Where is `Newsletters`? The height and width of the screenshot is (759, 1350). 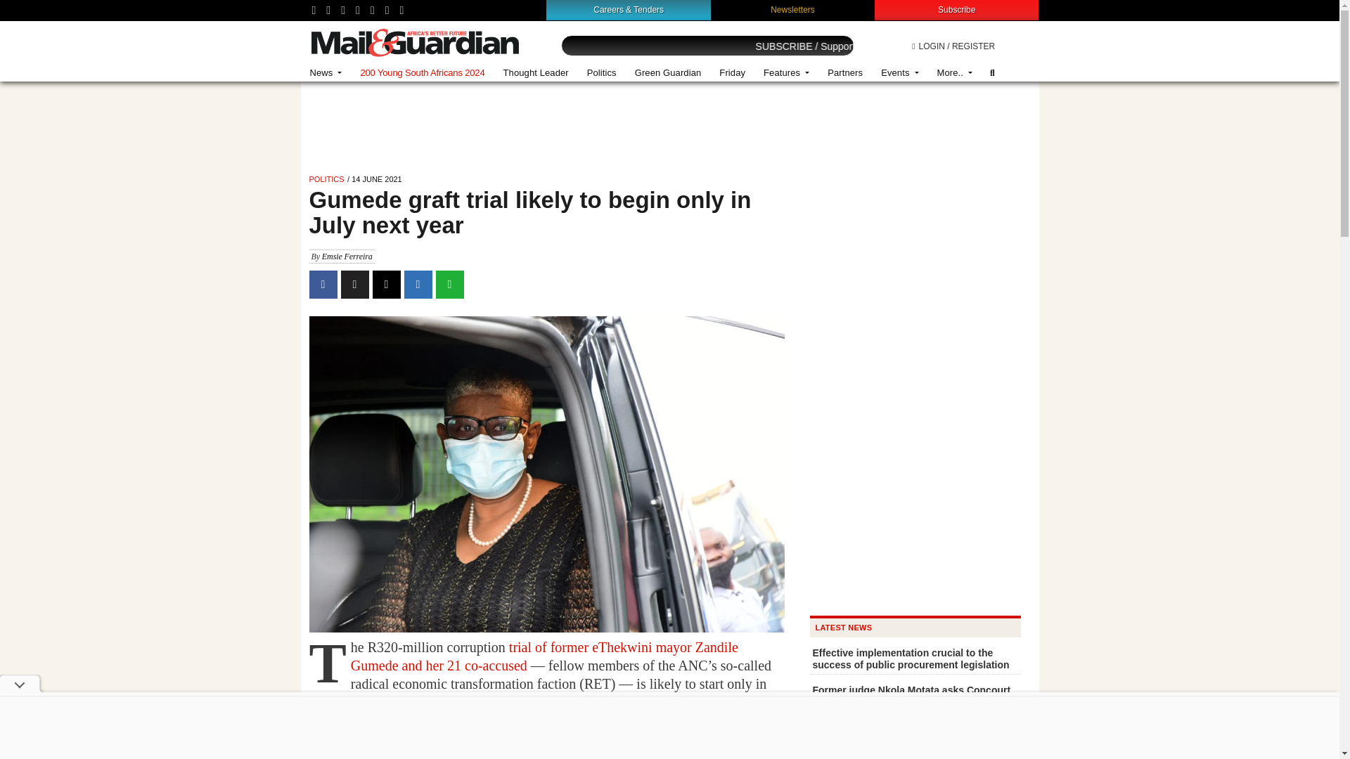
Newsletters is located at coordinates (793, 9).